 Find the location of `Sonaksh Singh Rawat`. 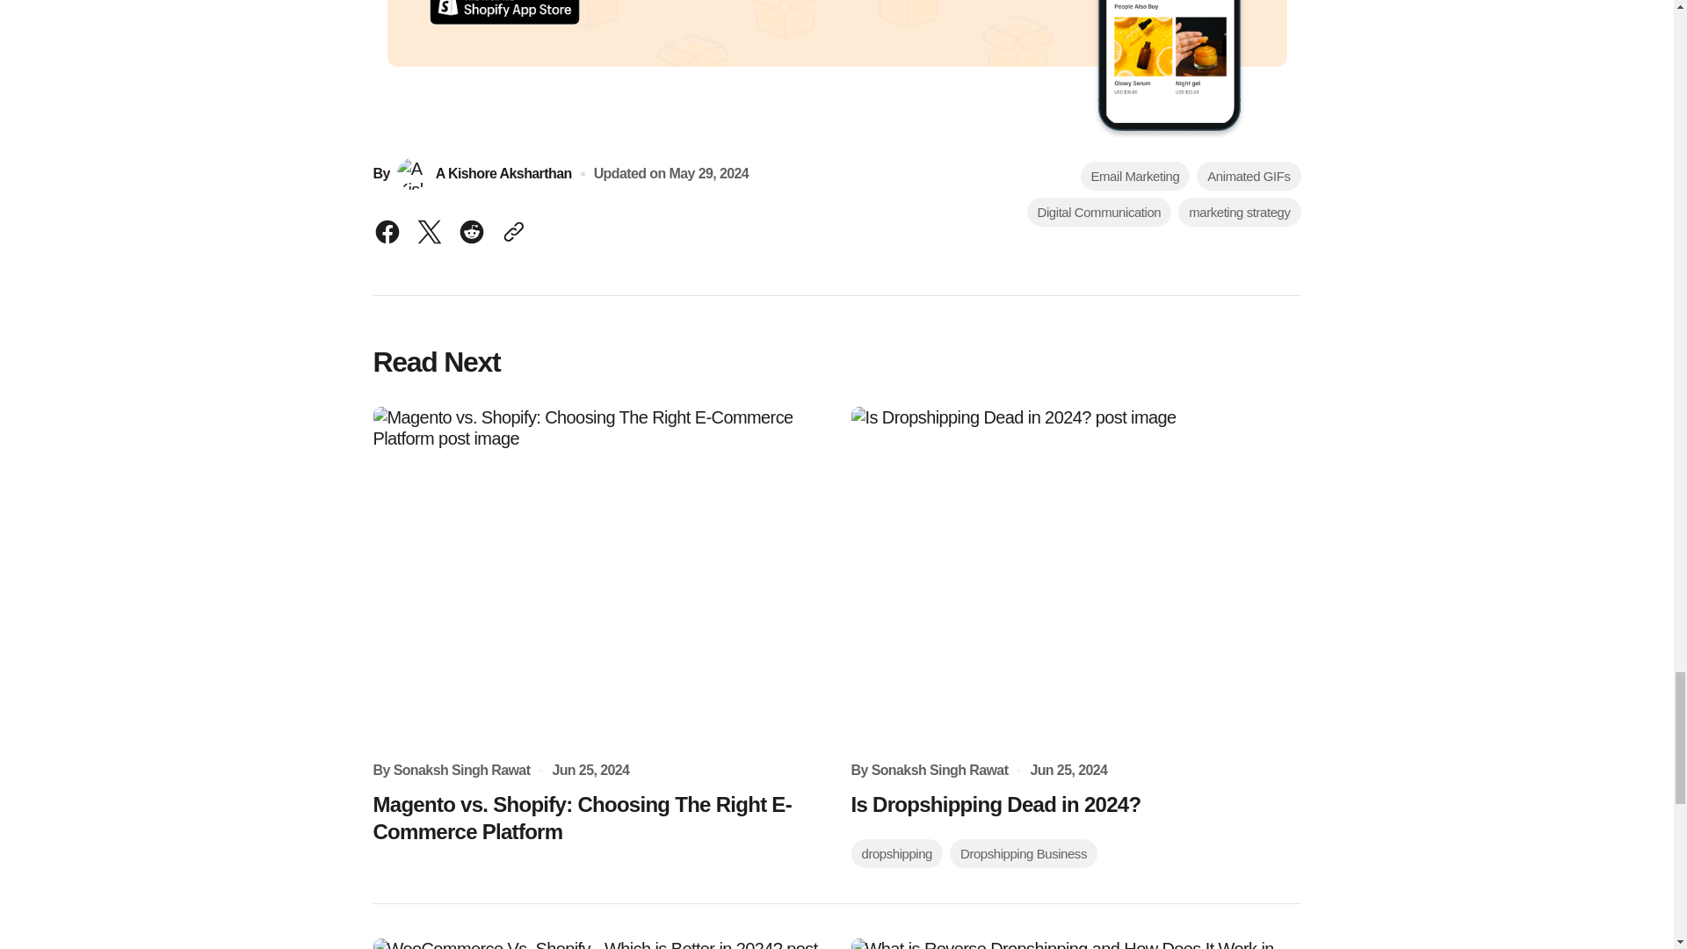

Sonaksh Singh Rawat is located at coordinates (462, 770).